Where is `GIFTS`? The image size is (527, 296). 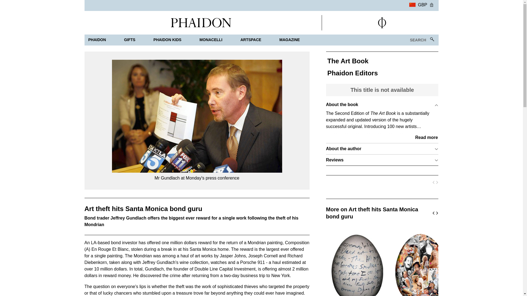 GIFTS is located at coordinates (130, 40).